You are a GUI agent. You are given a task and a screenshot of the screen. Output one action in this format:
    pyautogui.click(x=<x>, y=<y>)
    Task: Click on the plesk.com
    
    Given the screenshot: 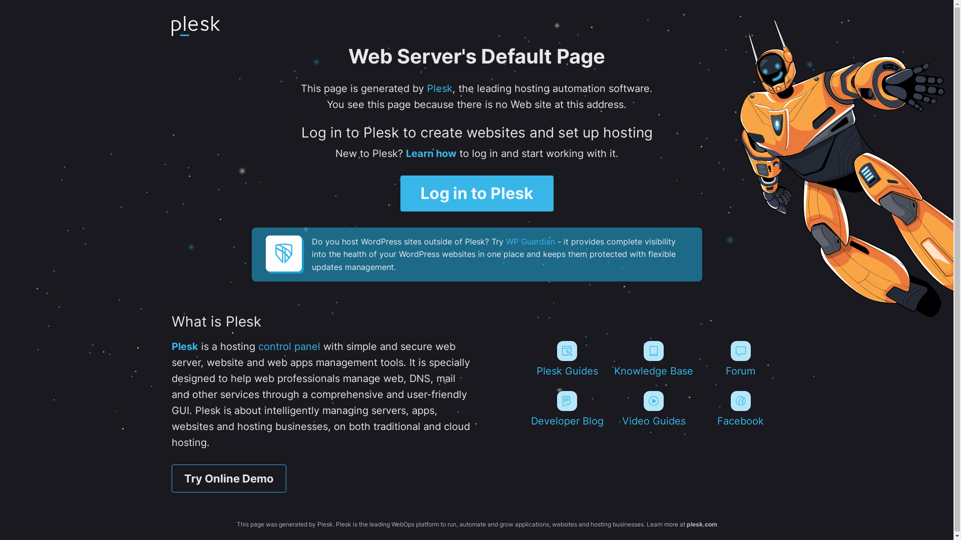 What is the action you would take?
    pyautogui.click(x=702, y=524)
    